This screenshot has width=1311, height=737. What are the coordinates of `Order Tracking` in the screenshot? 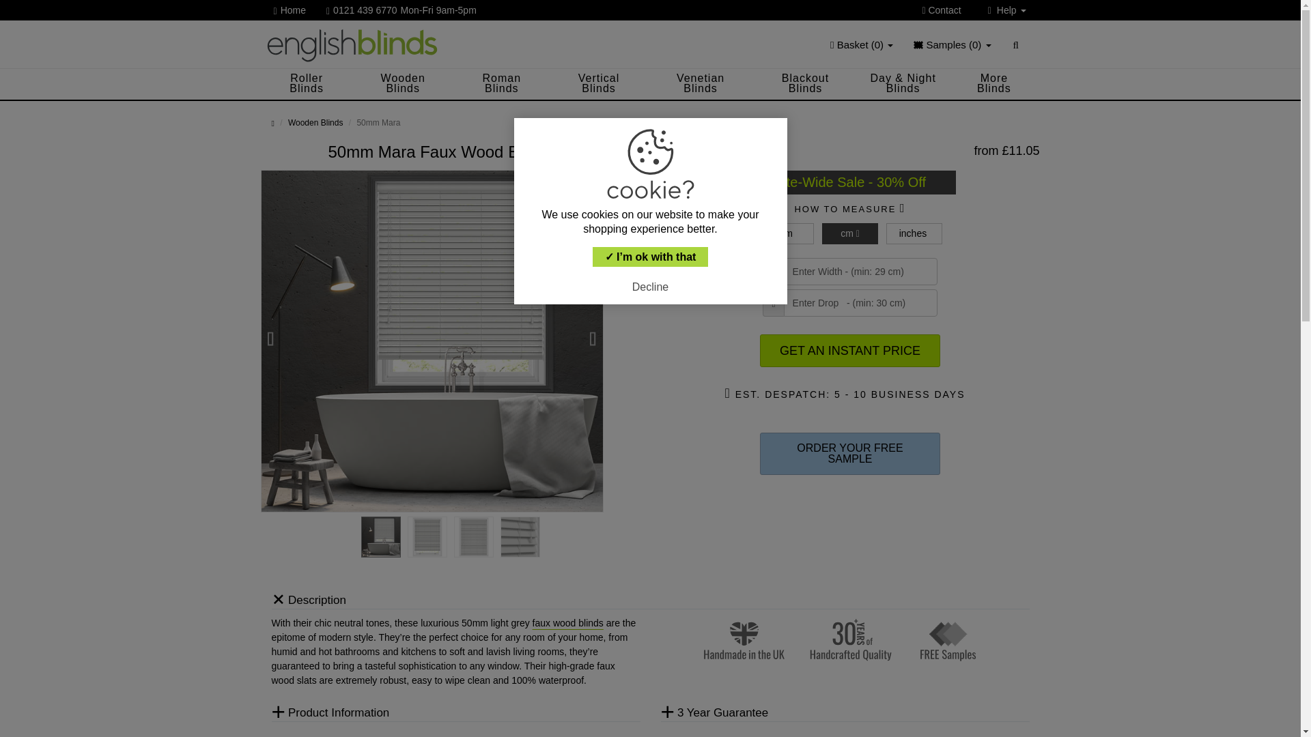 It's located at (972, 33).